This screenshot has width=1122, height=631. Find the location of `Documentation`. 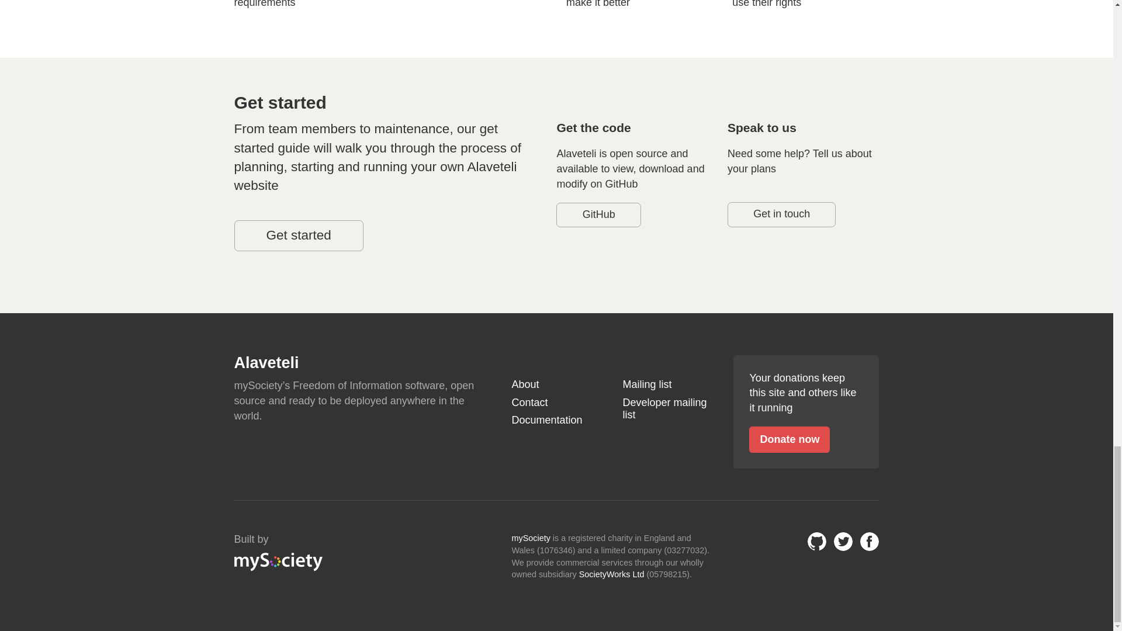

Documentation is located at coordinates (556, 421).